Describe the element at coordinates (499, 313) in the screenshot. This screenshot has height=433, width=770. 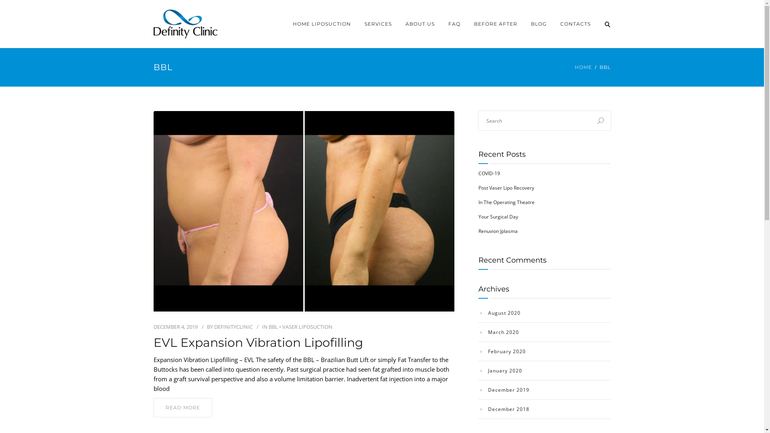
I see `August 2020` at that location.